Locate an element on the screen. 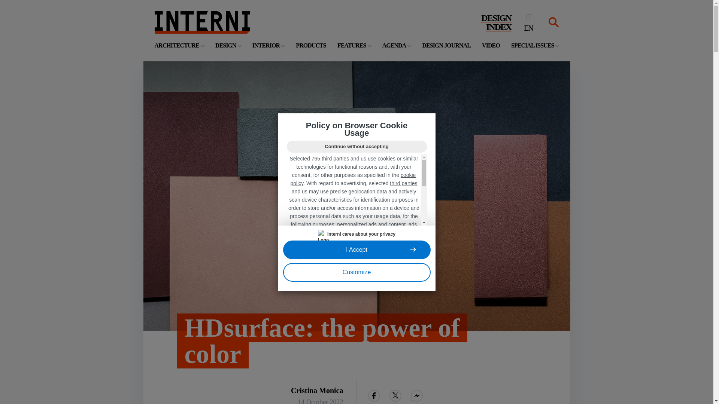  AGENDA is located at coordinates (397, 45).